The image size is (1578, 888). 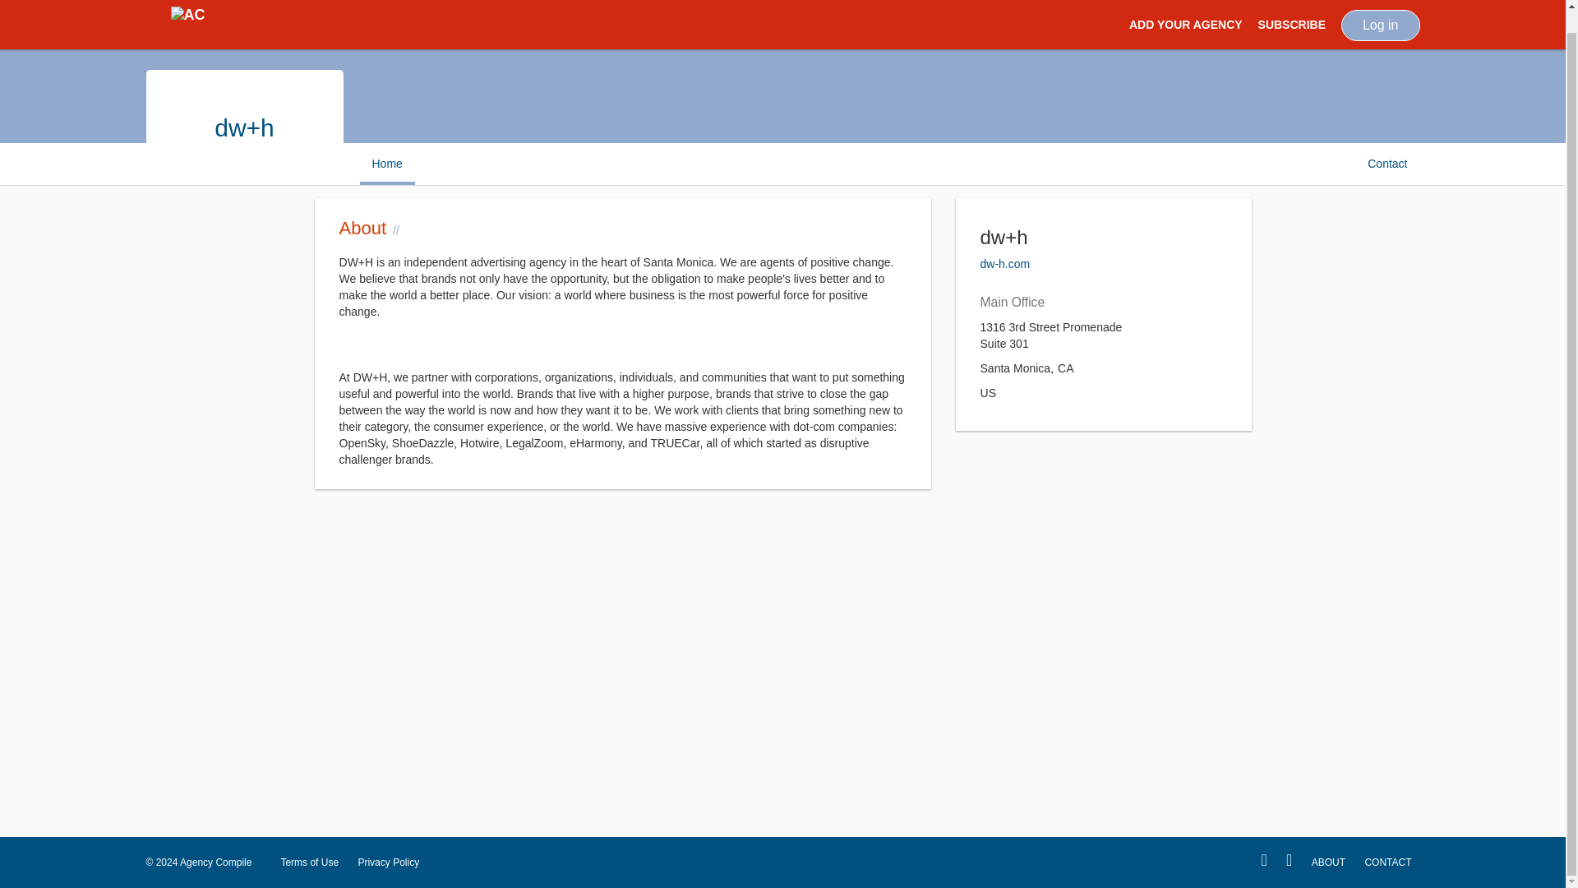 I want to click on ADD YOUR AGENCY, so click(x=1186, y=13).